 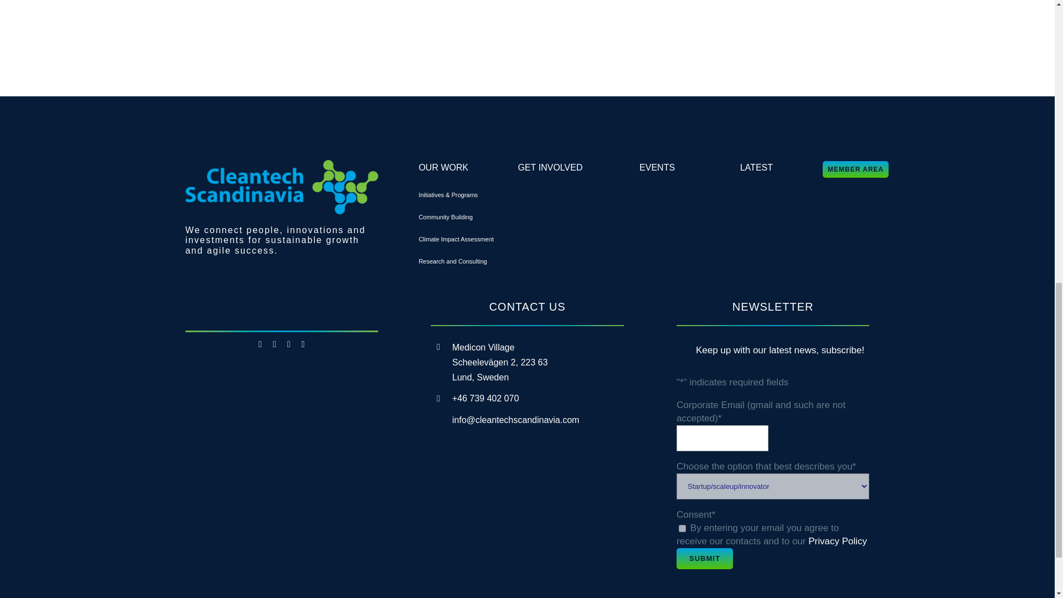 I want to click on Submit, so click(x=704, y=559).